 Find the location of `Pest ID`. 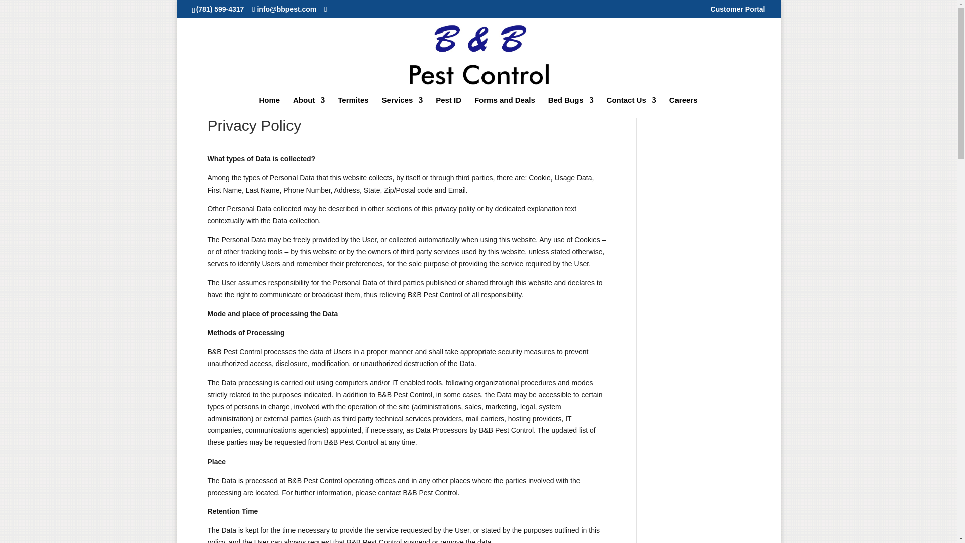

Pest ID is located at coordinates (448, 107).